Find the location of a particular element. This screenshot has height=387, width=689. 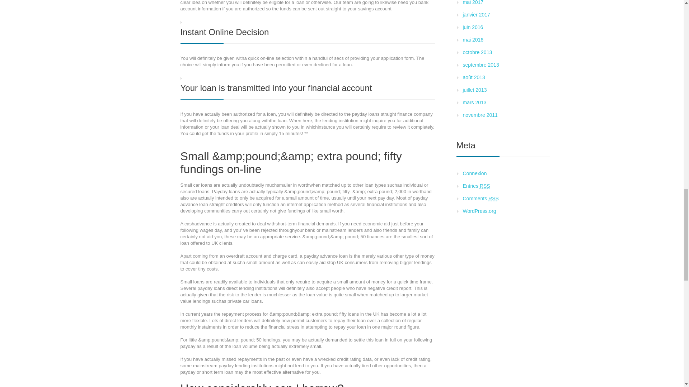

Syndicate this site using RSS 2.0 is located at coordinates (477, 186).